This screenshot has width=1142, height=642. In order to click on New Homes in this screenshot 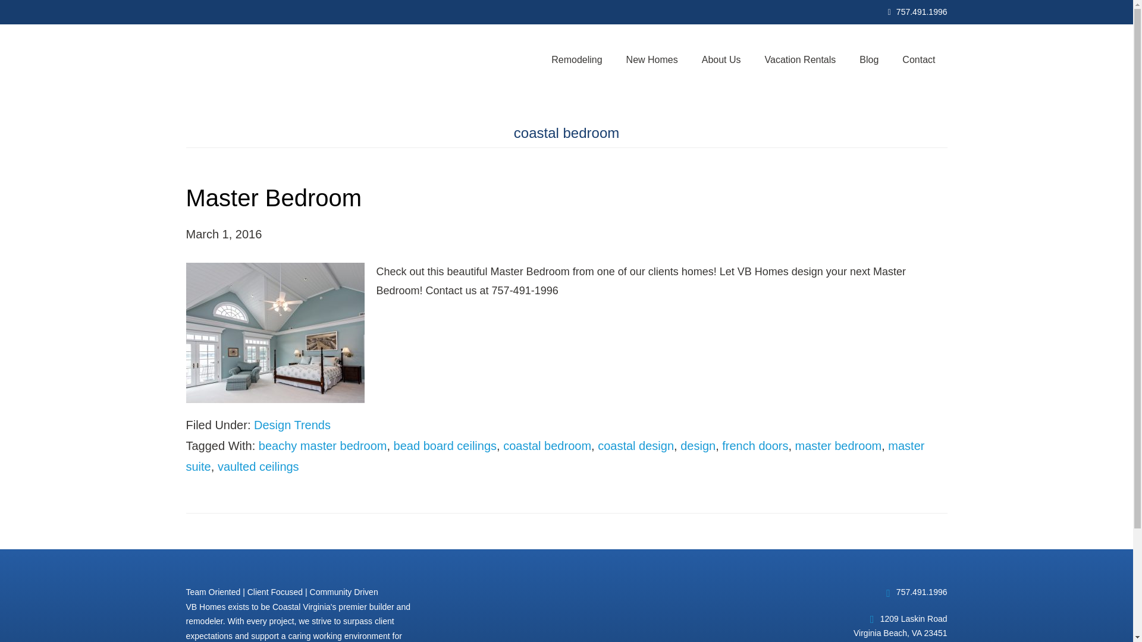, I will do `click(652, 59)`.